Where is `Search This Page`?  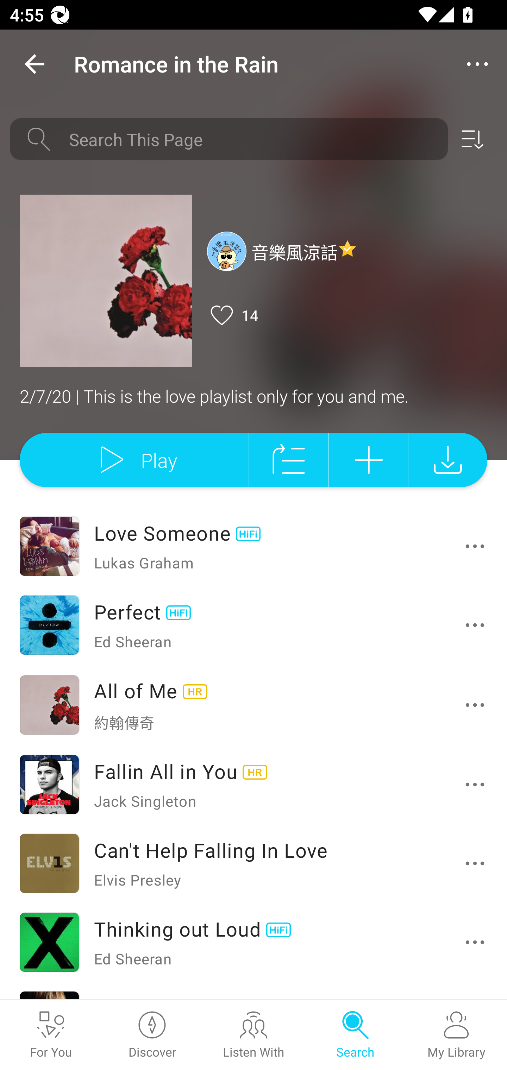
Search This Page is located at coordinates (254, 139).